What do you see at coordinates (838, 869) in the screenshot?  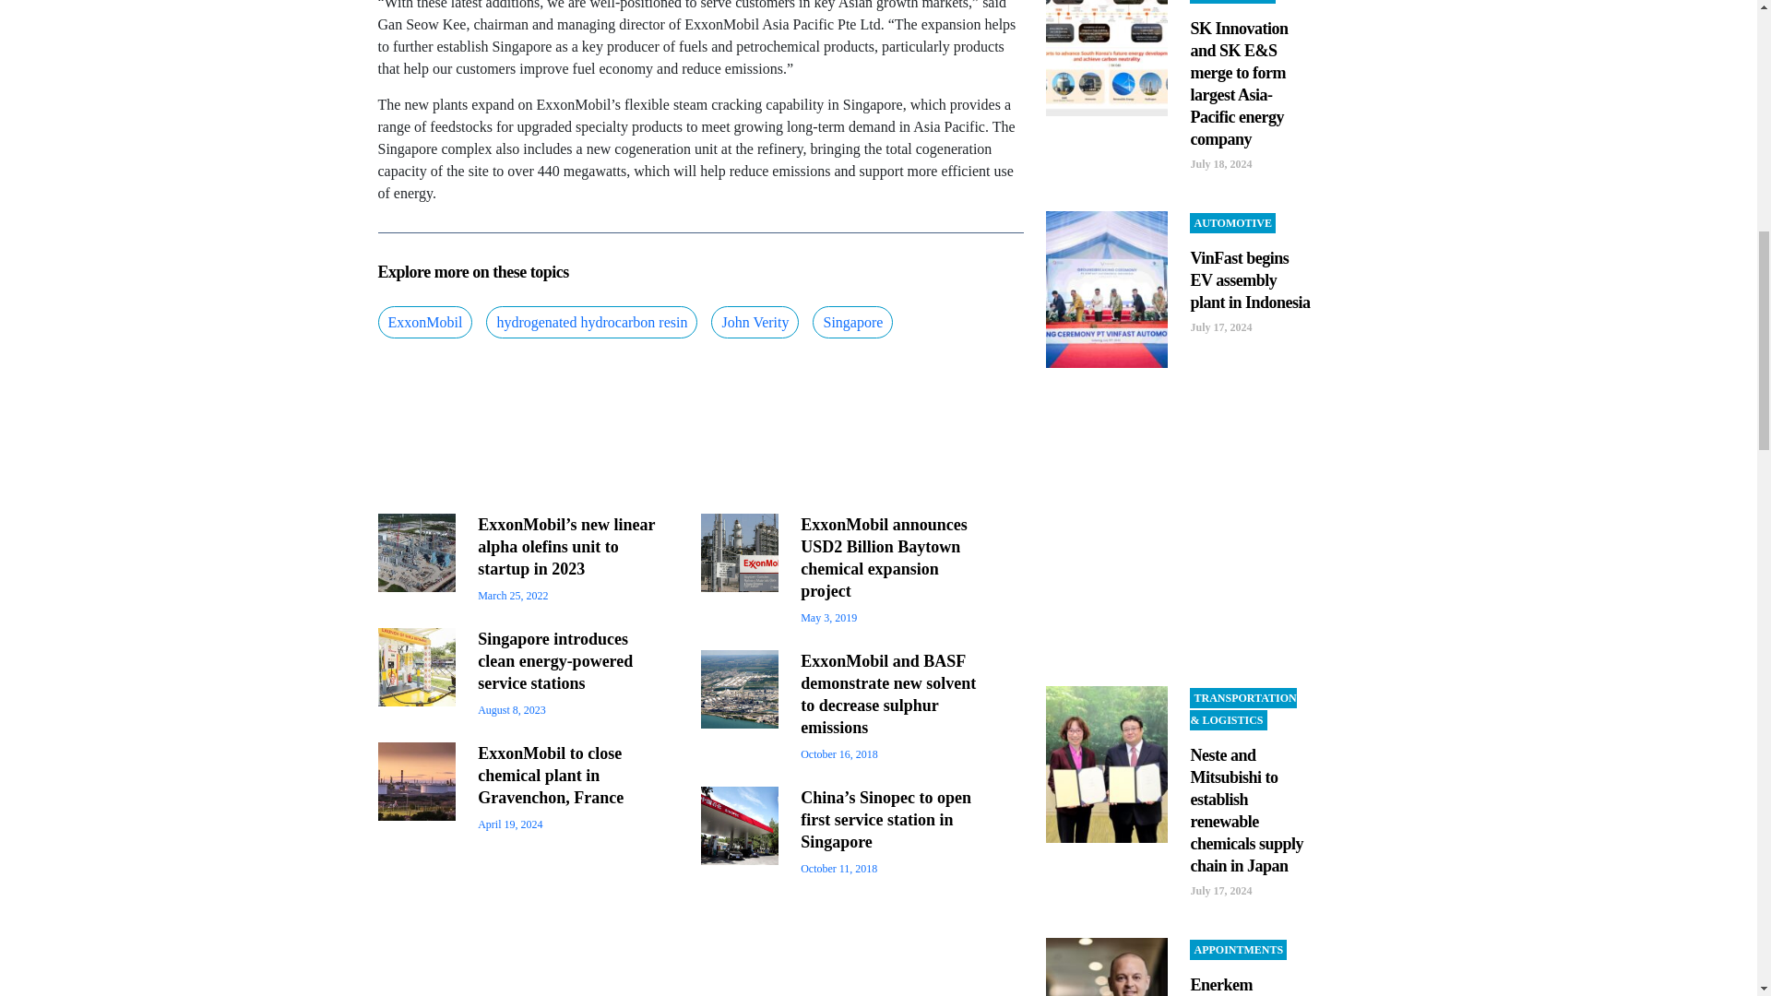 I see `October 11, 2018` at bounding box center [838, 869].